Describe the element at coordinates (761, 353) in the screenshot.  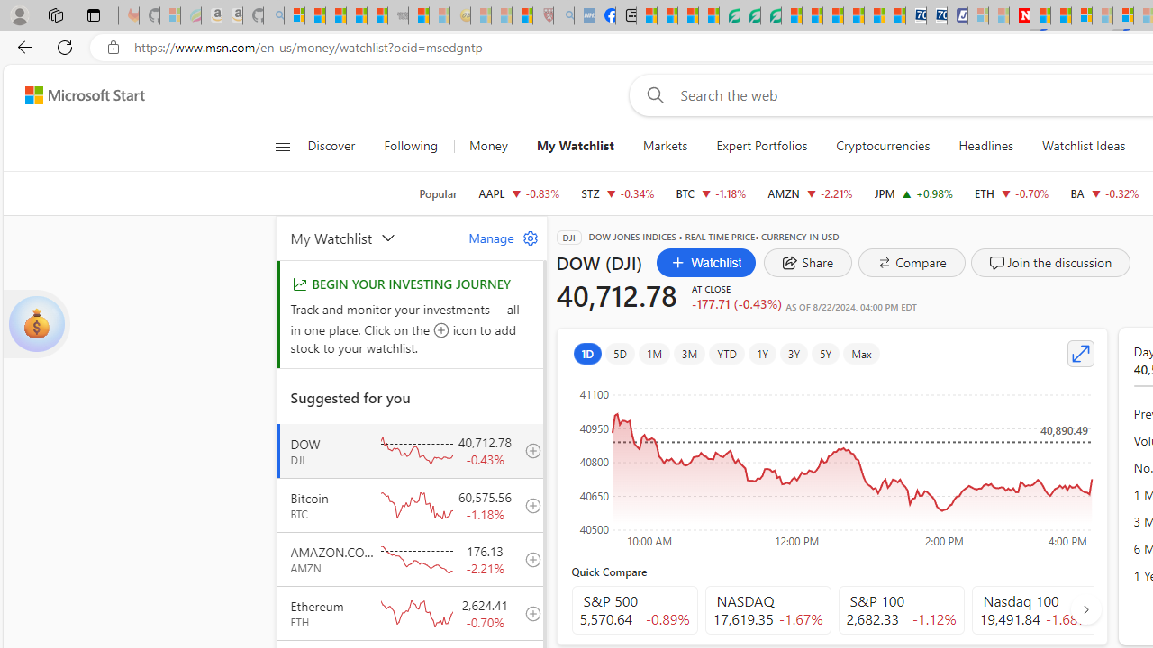
I see `1Y` at that location.